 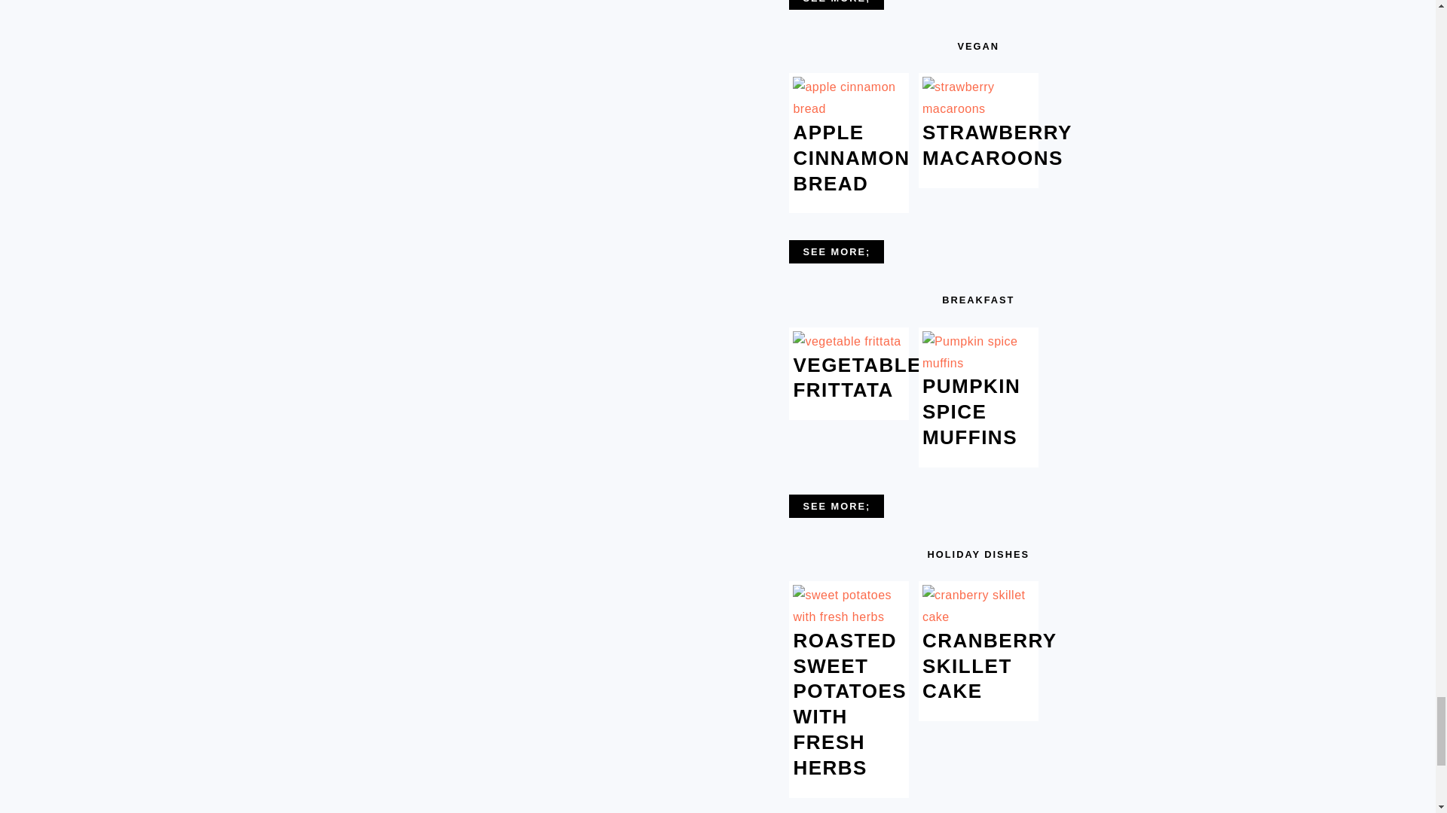 I want to click on Pumpkin Spice Muffins, so click(x=978, y=363).